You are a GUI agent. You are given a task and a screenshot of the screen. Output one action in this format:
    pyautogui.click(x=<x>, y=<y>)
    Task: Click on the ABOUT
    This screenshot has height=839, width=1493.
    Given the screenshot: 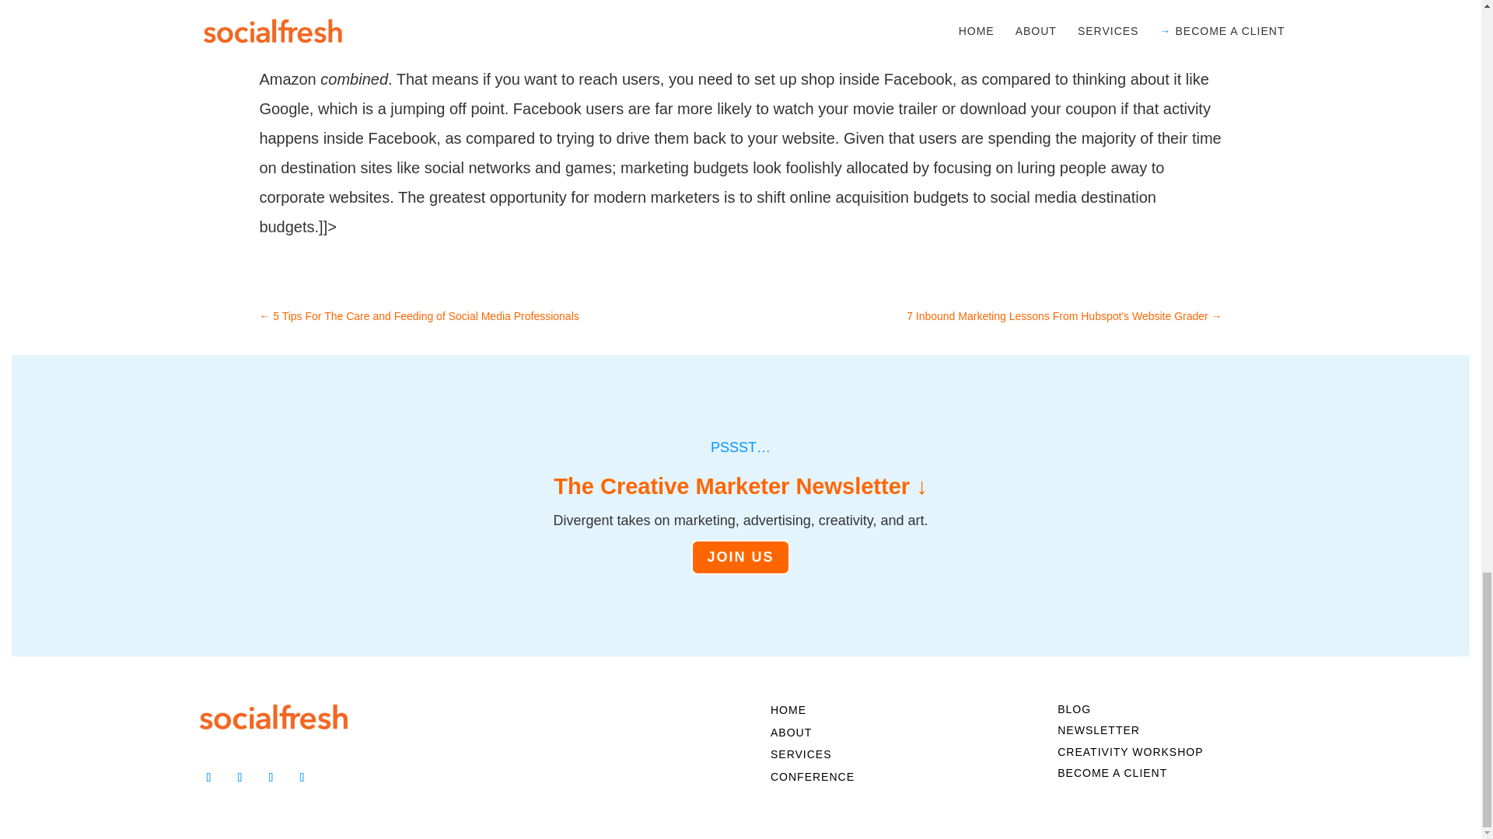 What is the action you would take?
    pyautogui.click(x=791, y=736)
    